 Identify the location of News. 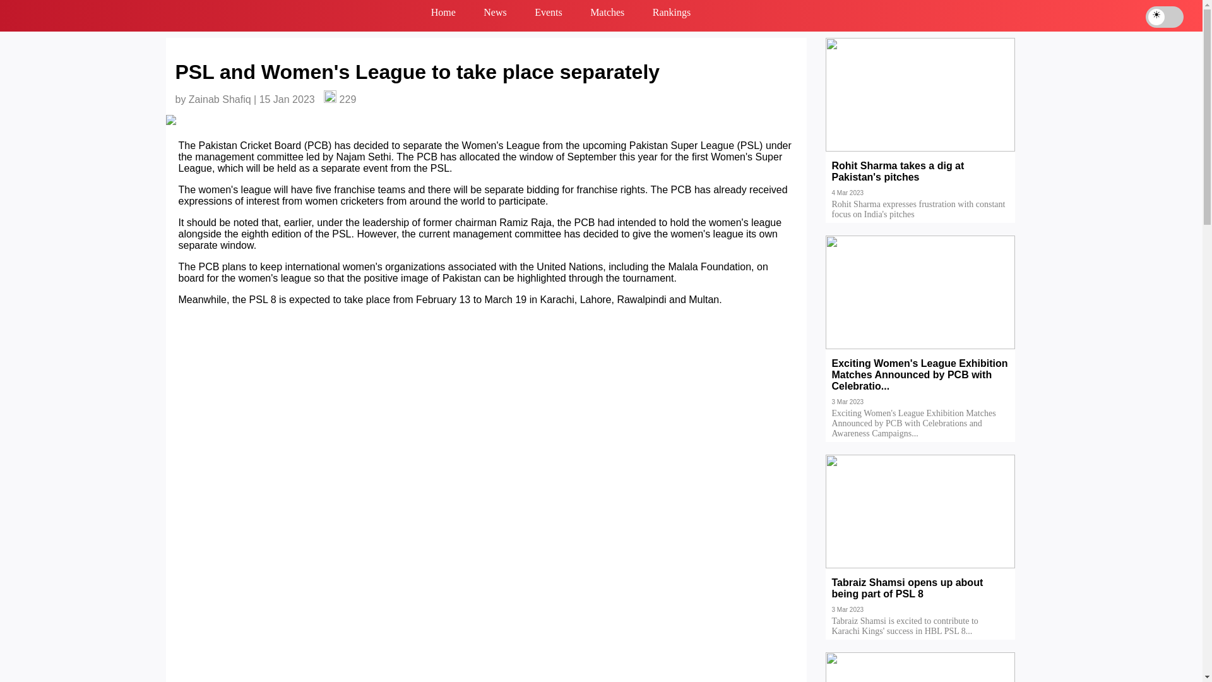
(495, 15).